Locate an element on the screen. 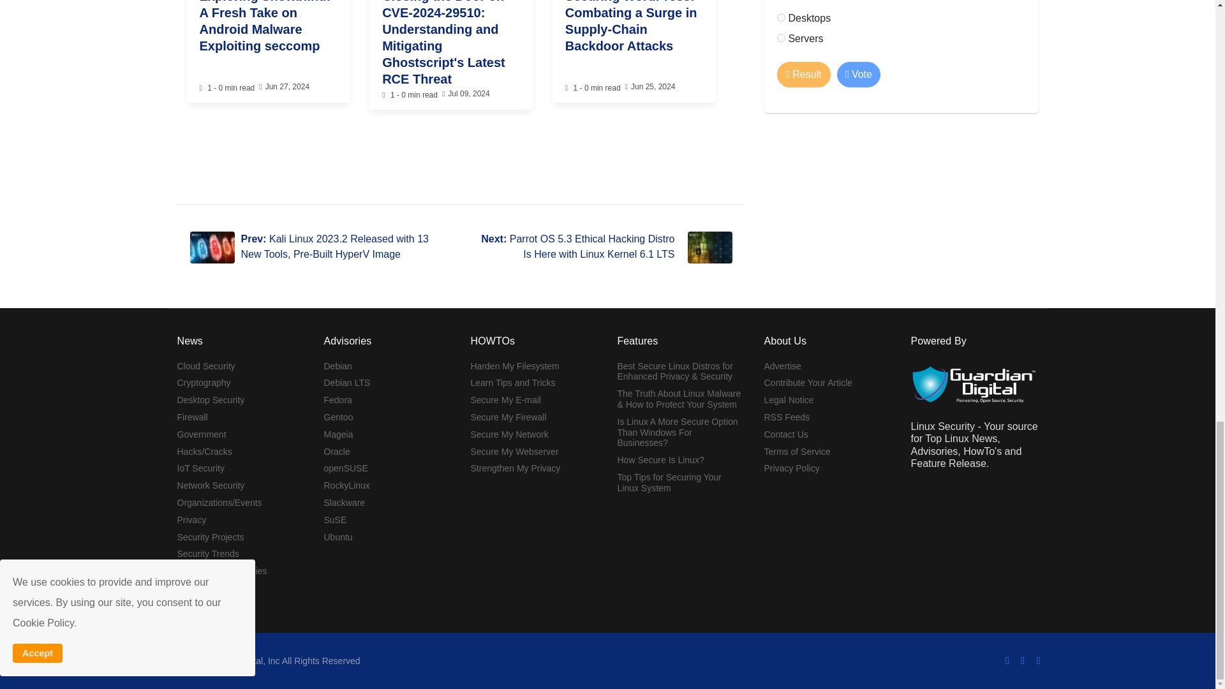 This screenshot has width=1225, height=689. 269 is located at coordinates (781, 17).